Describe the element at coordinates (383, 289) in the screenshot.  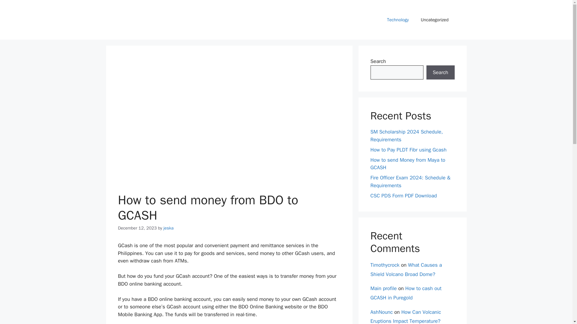
I see `Main profile` at that location.